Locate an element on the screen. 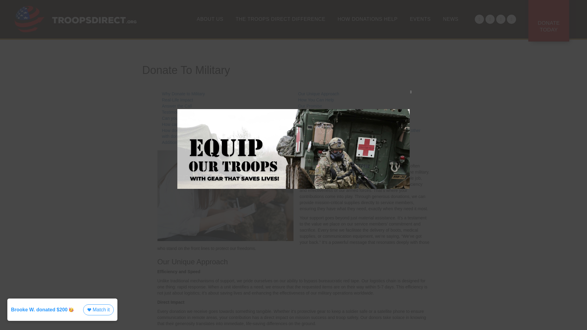  Real-Life Impact is located at coordinates (177, 100).